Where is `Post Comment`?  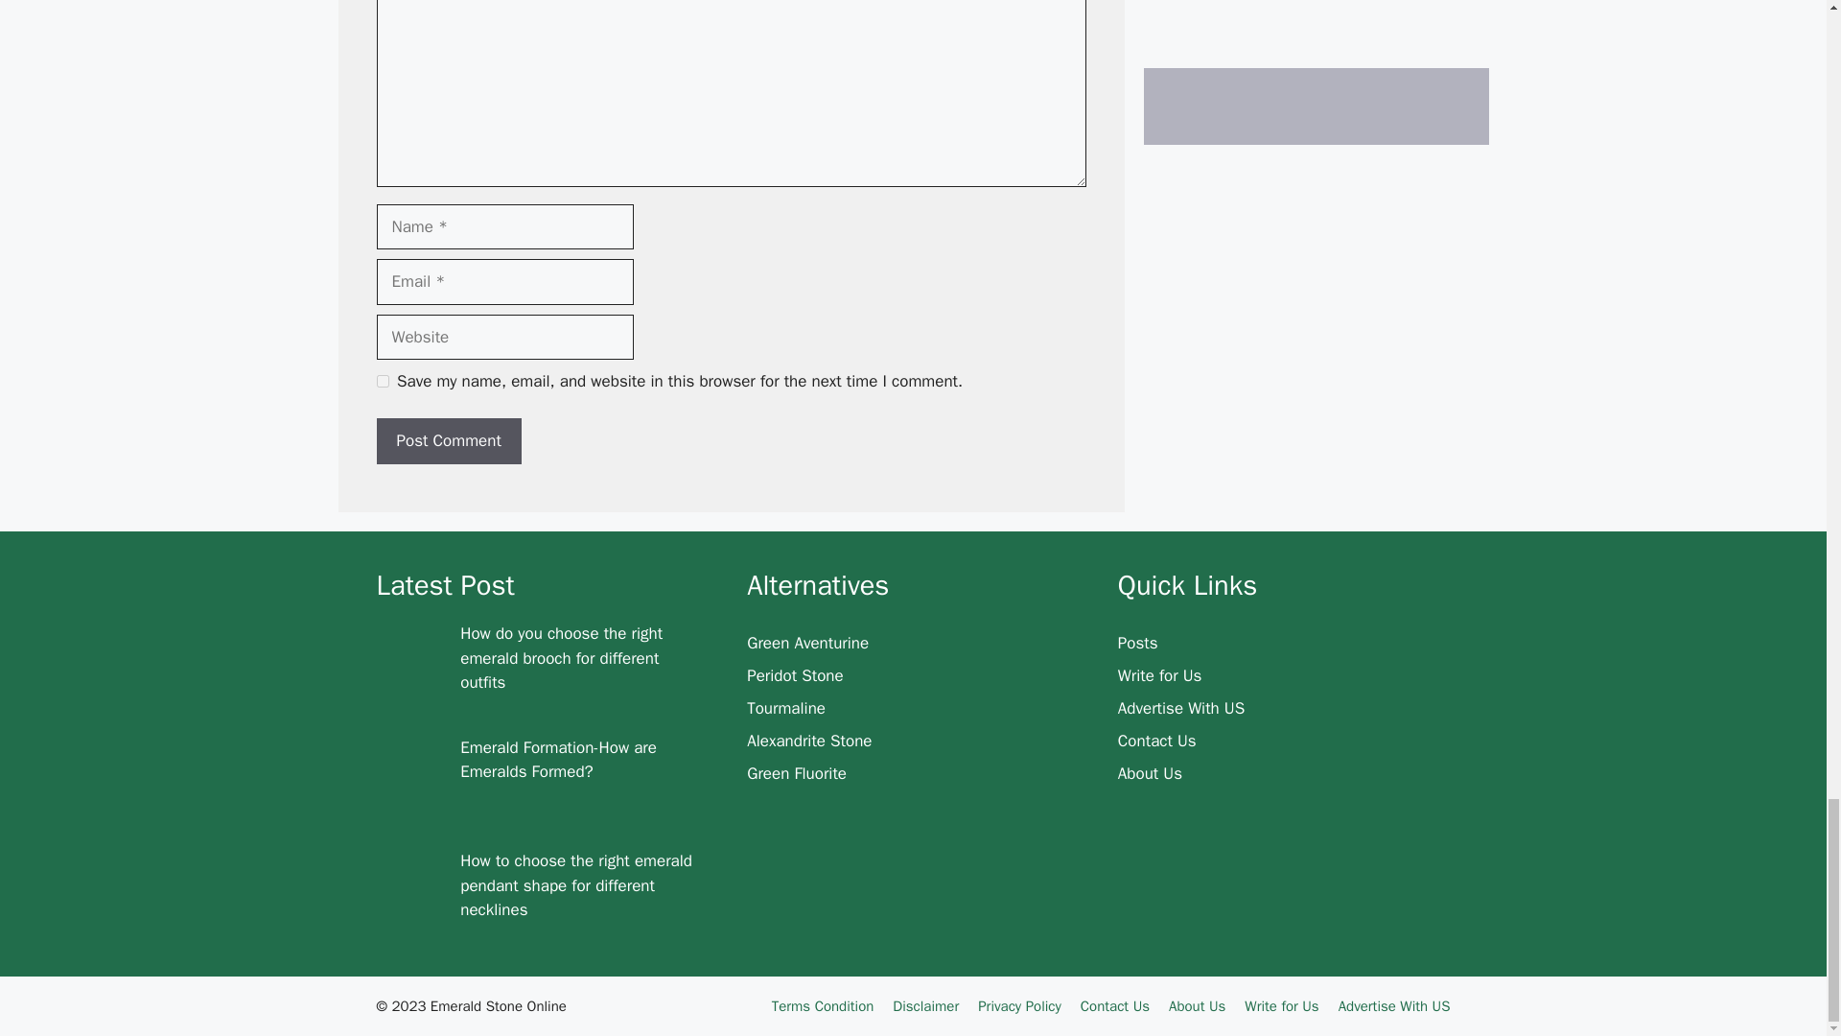
Post Comment is located at coordinates (448, 441).